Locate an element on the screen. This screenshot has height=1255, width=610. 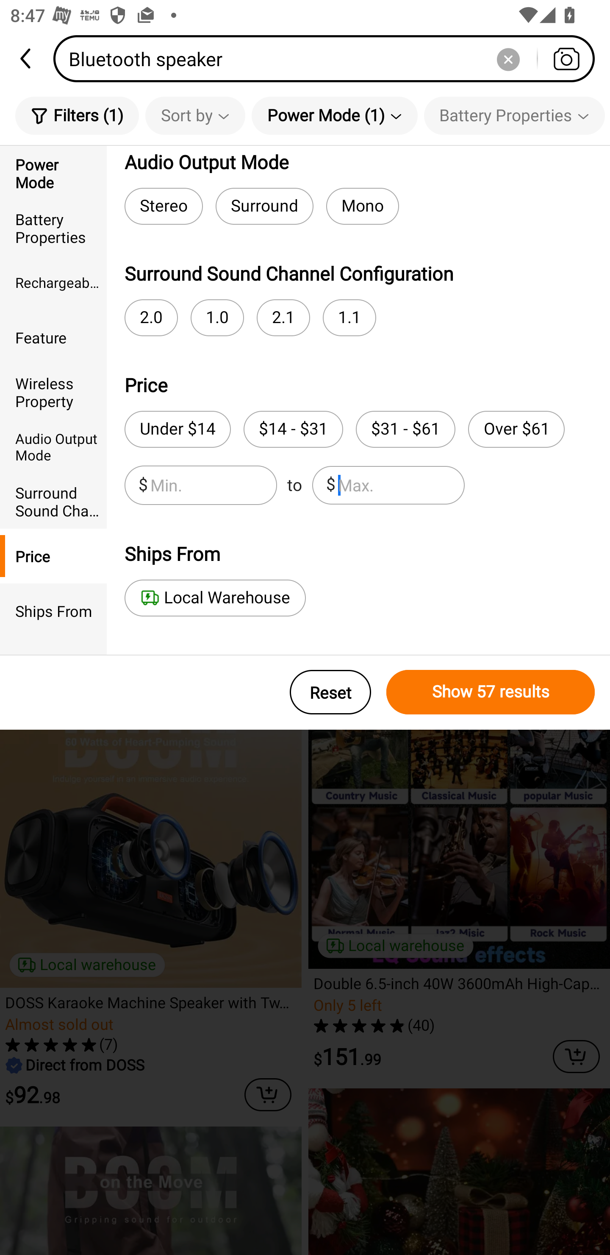
Search by photo is located at coordinates (566, 59).